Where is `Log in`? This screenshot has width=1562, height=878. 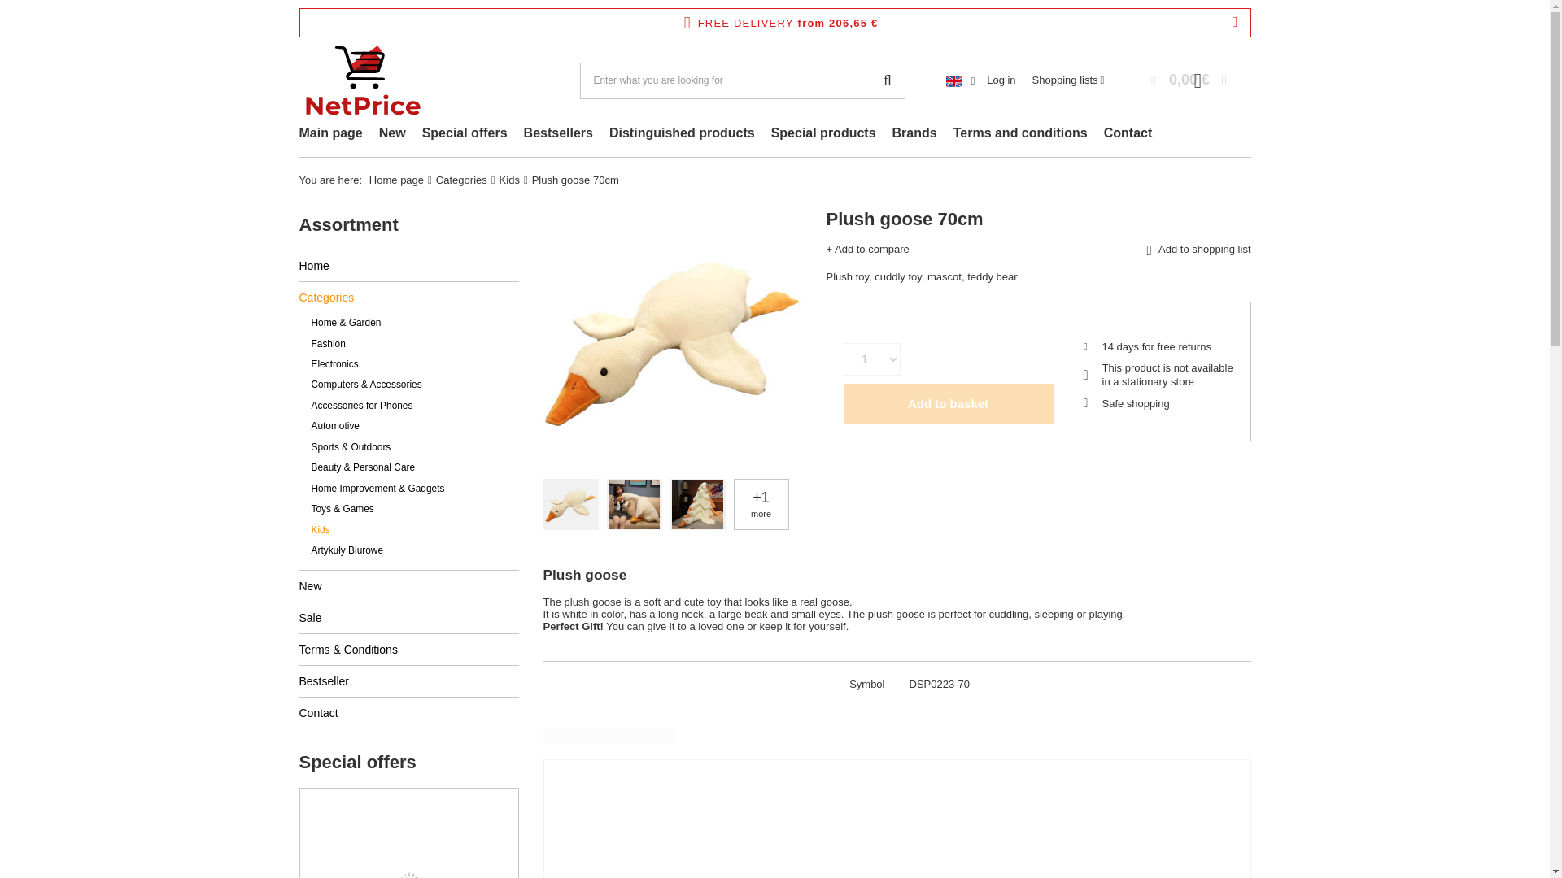
Log in is located at coordinates (1001, 80).